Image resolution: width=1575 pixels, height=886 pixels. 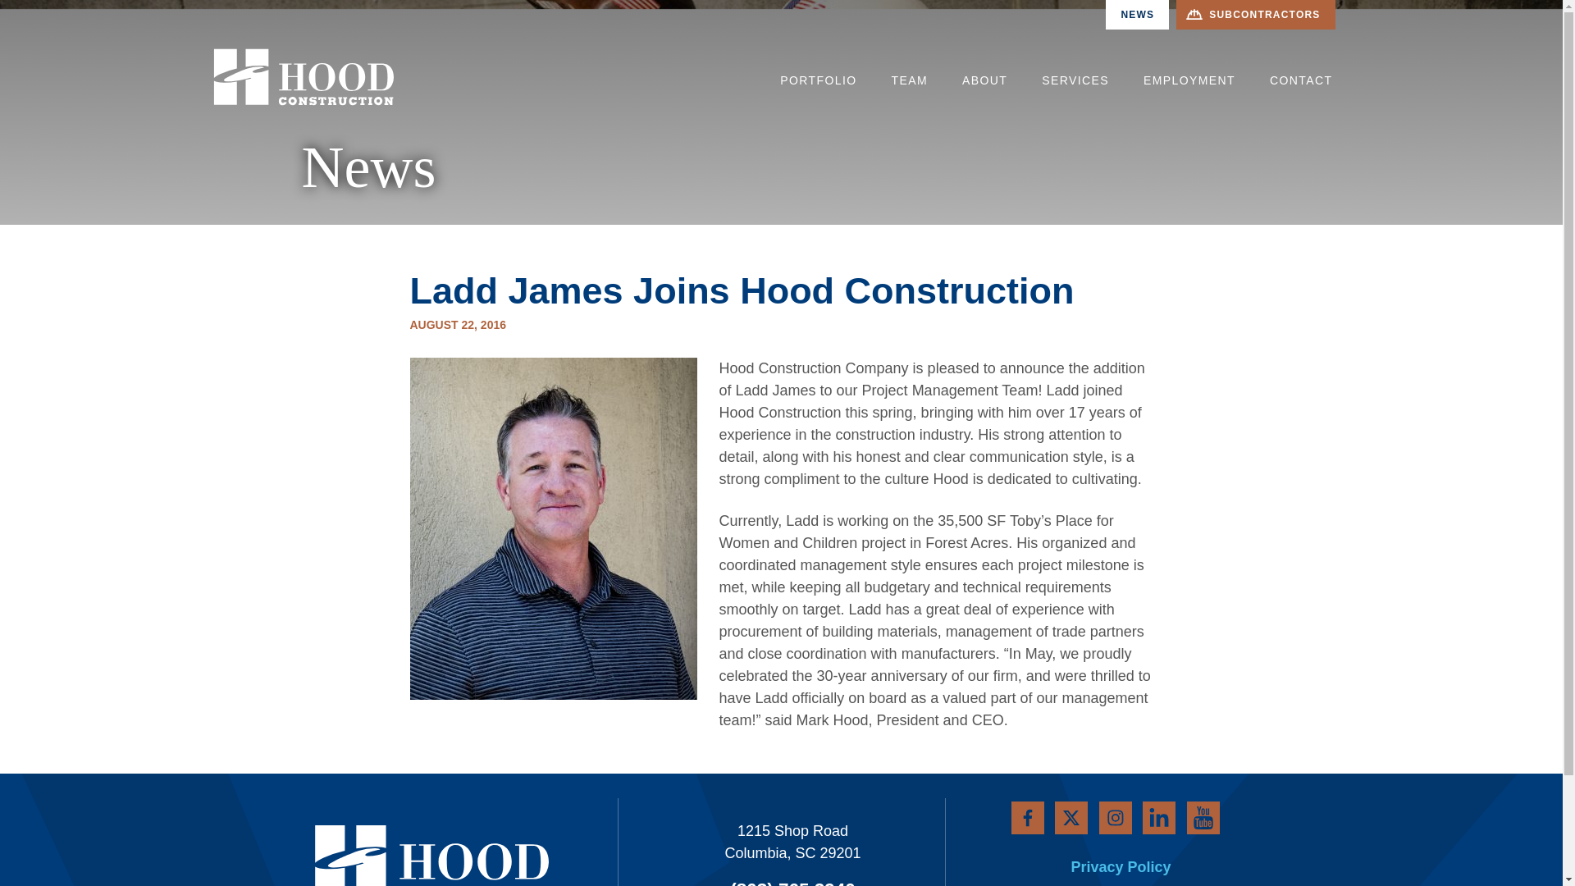 What do you see at coordinates (1043, 814) in the screenshot?
I see `Social Icon` at bounding box center [1043, 814].